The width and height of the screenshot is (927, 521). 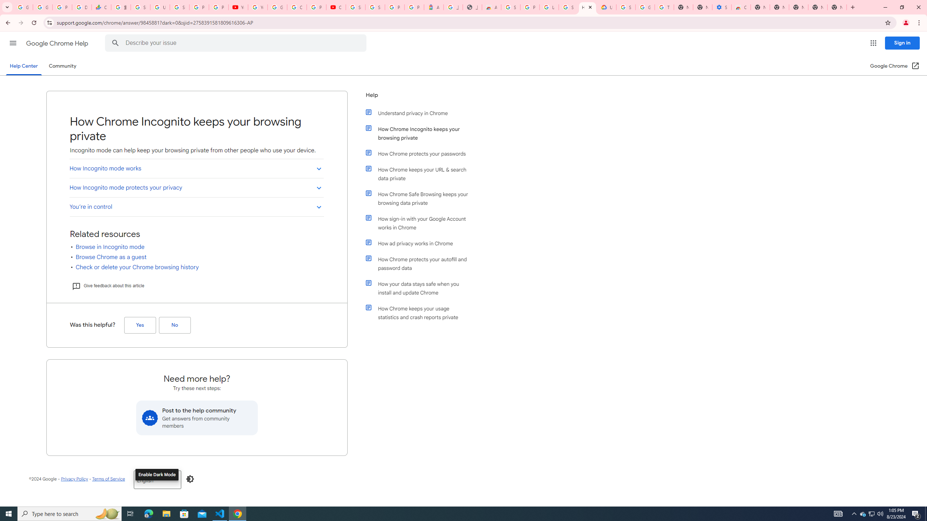 I want to click on New Tab, so click(x=837, y=7).